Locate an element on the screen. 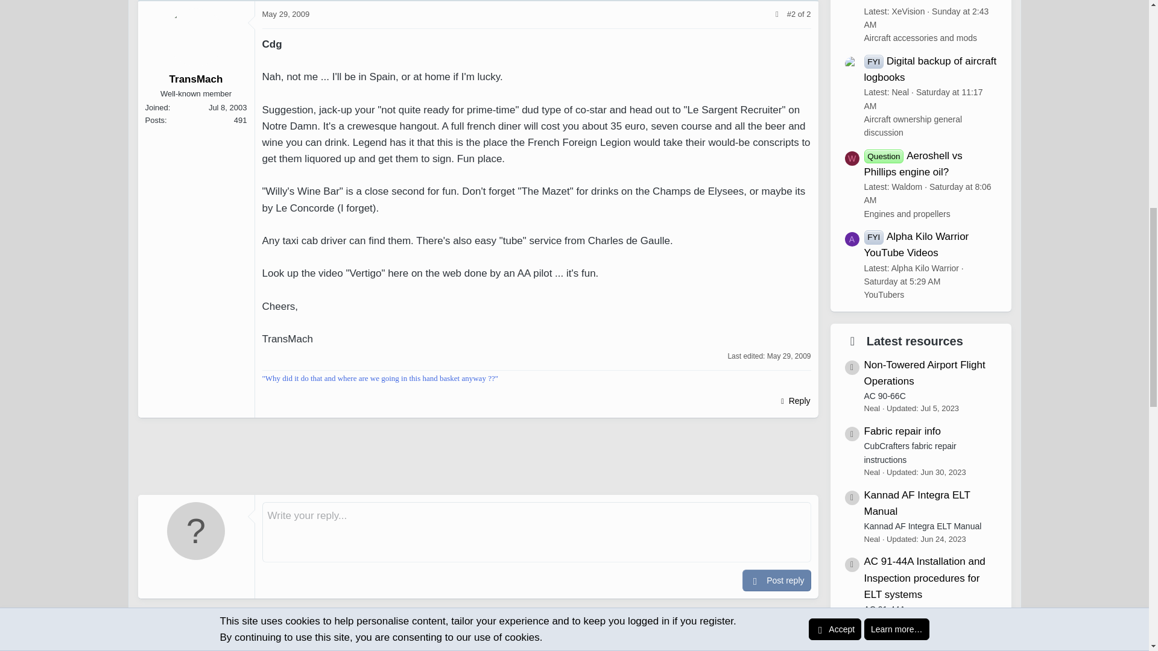 Image resolution: width=1158 pixels, height=651 pixels. Jul 5, 2023 at 12:22 PM is located at coordinates (940, 402).